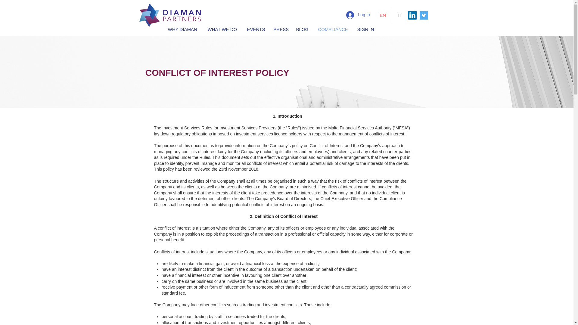  What do you see at coordinates (281, 29) in the screenshot?
I see `PRESS` at bounding box center [281, 29].